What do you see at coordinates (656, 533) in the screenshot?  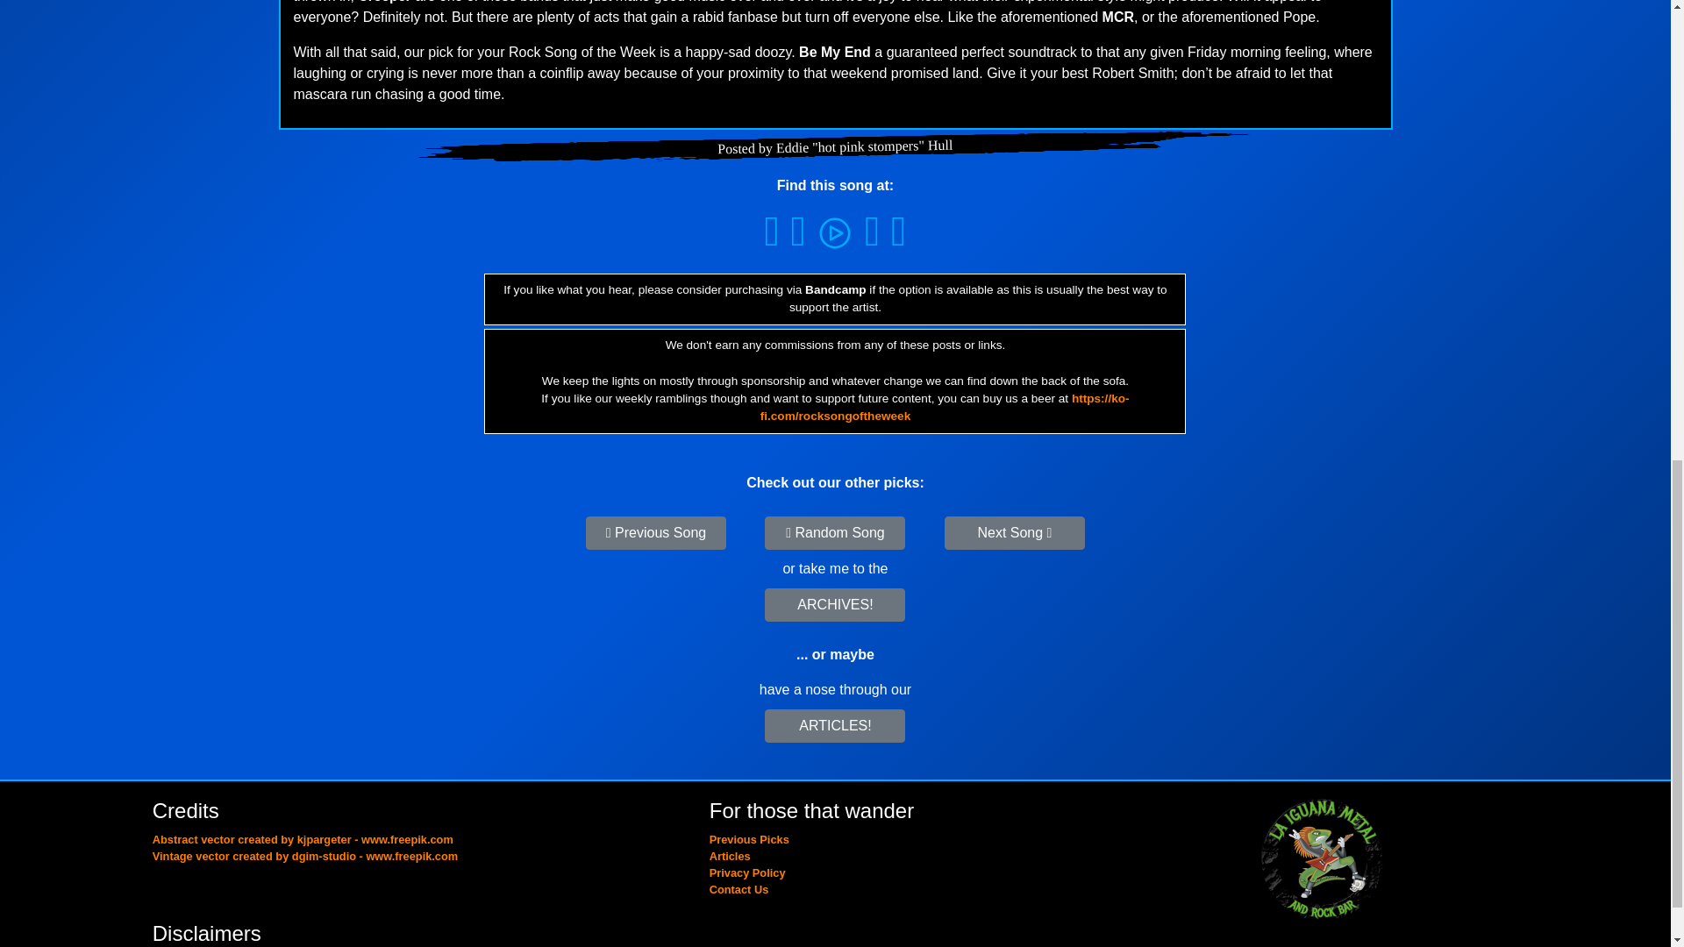 I see `Previous Song` at bounding box center [656, 533].